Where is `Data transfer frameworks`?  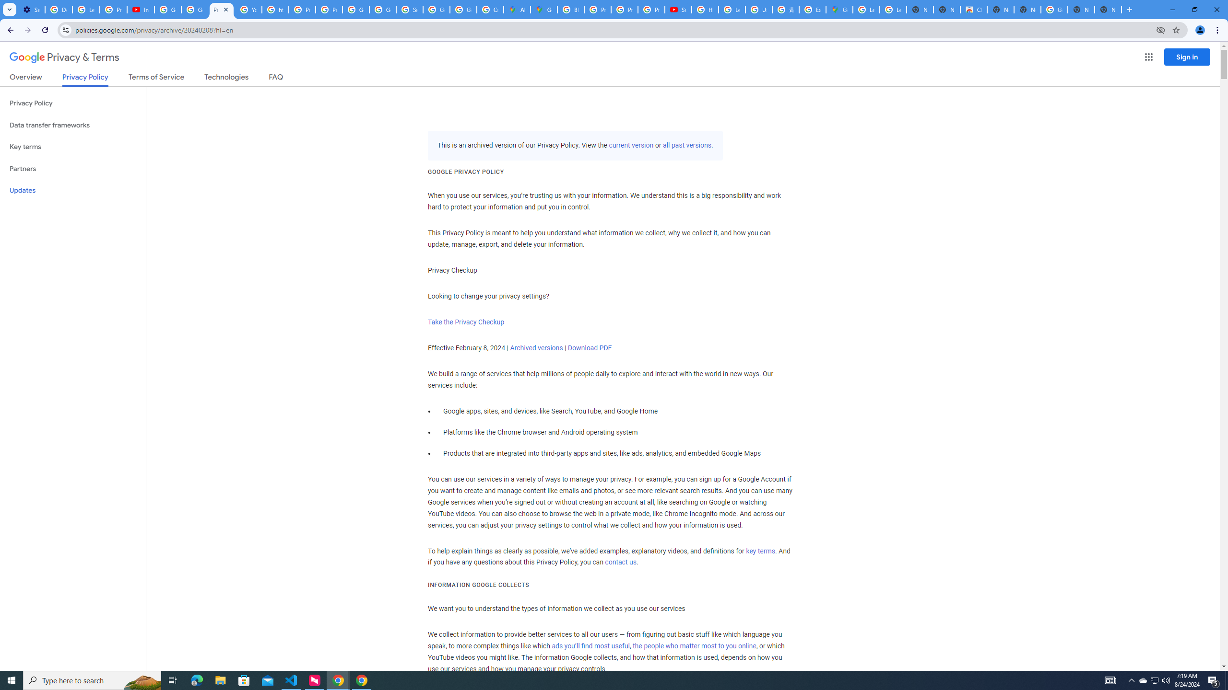
Data transfer frameworks is located at coordinates (73, 125).